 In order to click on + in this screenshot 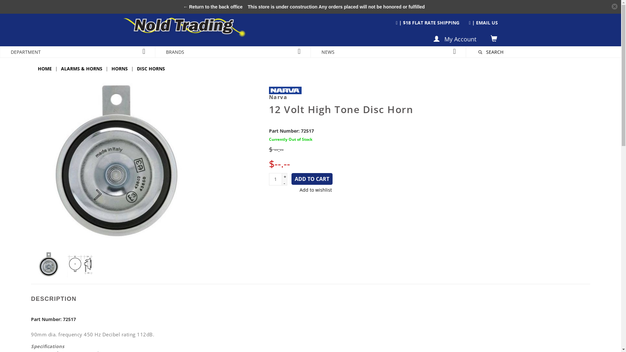, I will do `click(284, 177)`.